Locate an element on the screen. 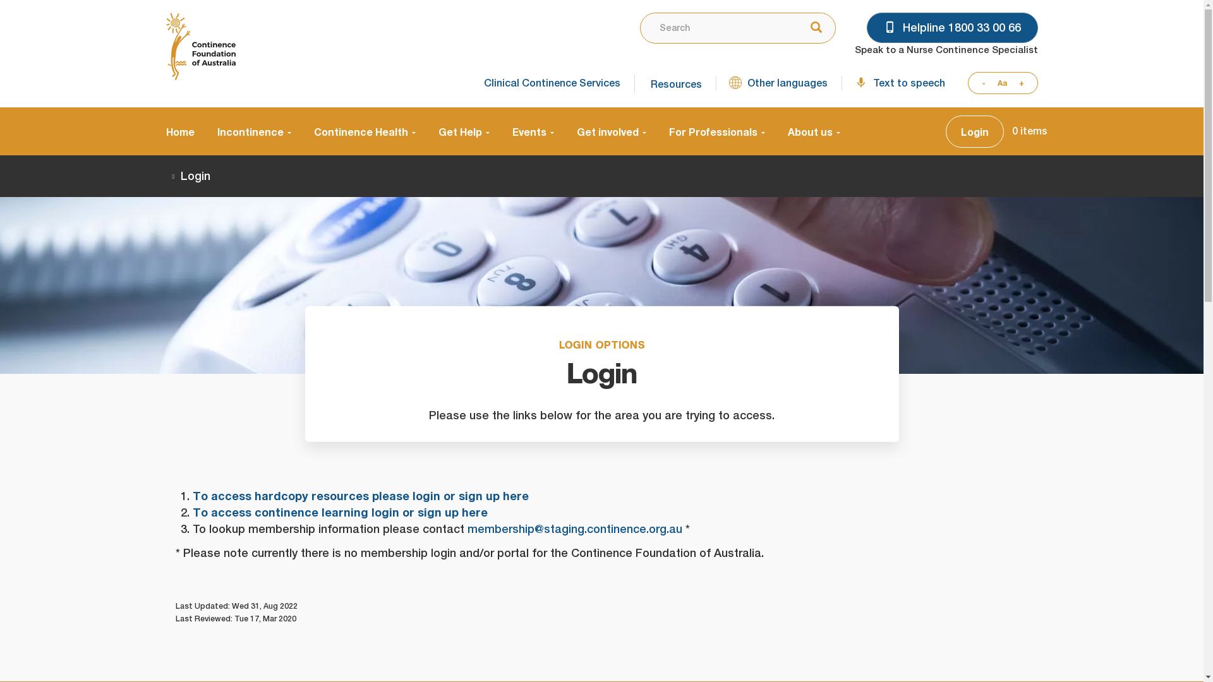 The width and height of the screenshot is (1213, 682). Helpline 1800 33 00 66 is located at coordinates (953, 28).